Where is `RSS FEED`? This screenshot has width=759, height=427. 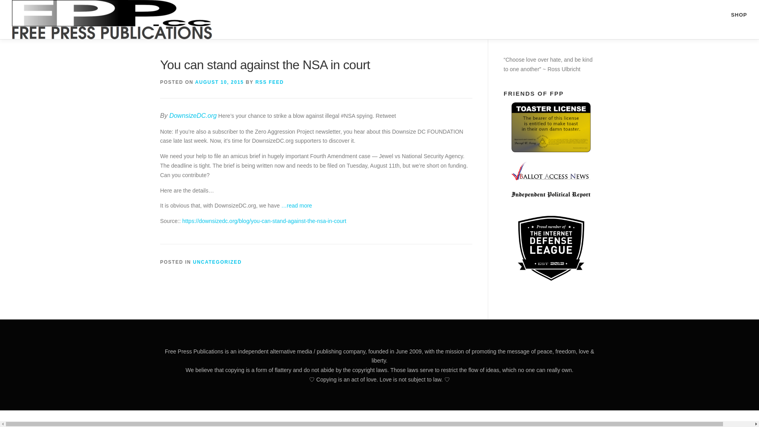 RSS FEED is located at coordinates (270, 82).